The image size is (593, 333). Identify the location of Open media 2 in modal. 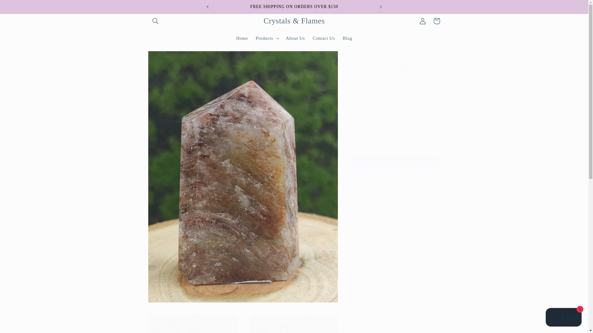
(192, 324).